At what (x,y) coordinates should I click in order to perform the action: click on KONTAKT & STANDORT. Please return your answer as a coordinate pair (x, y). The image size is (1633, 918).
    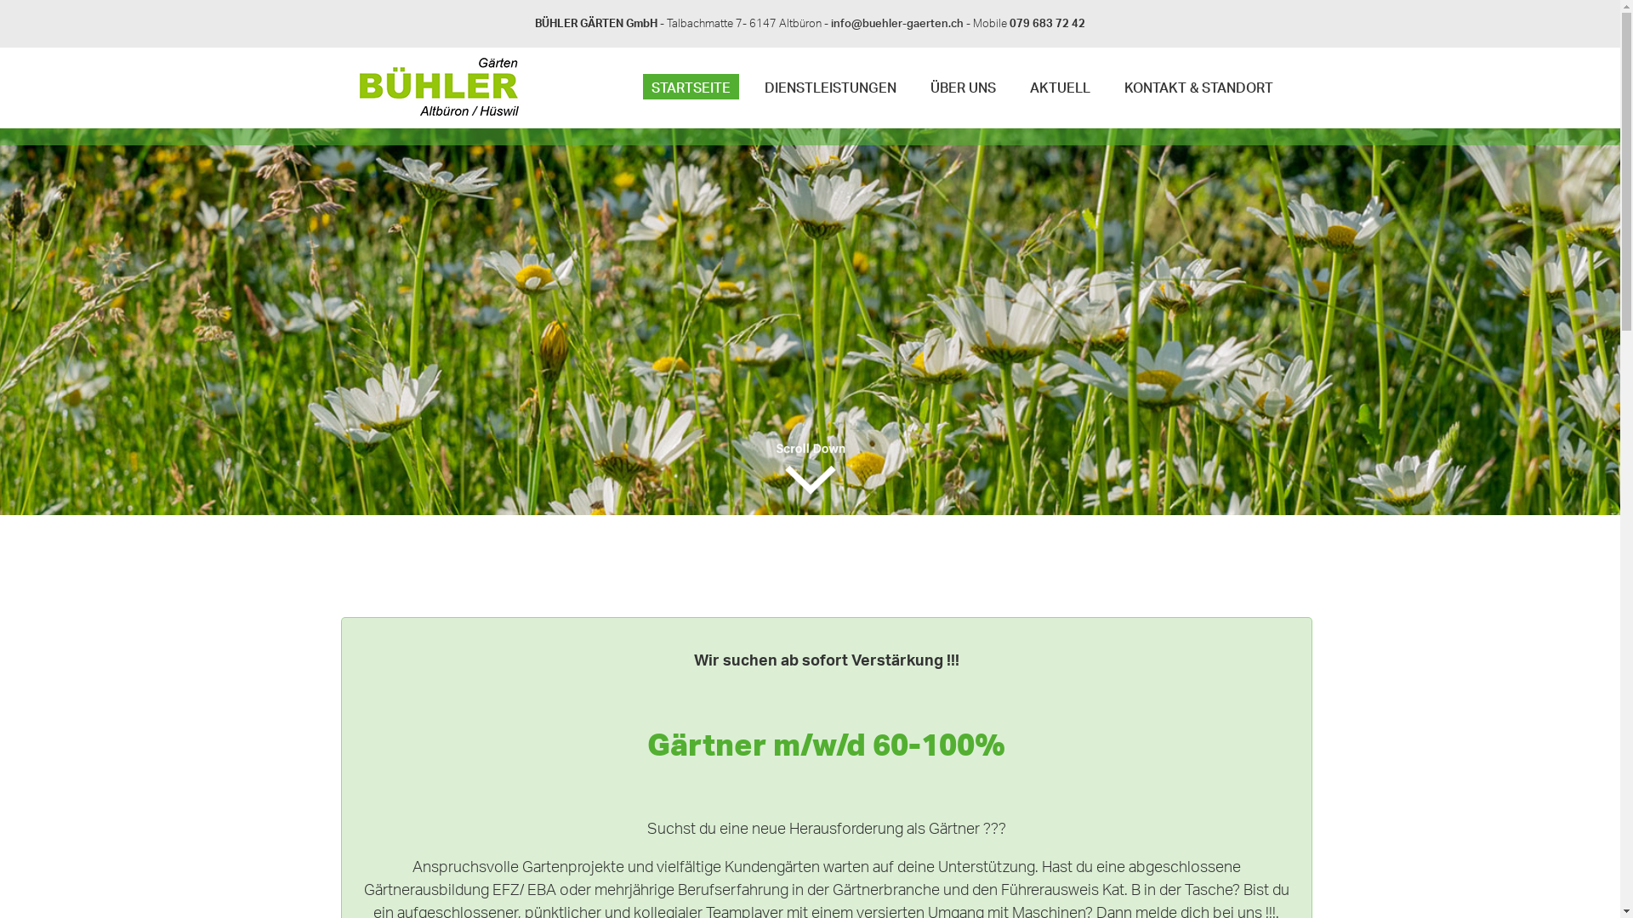
    Looking at the image, I should click on (1199, 73).